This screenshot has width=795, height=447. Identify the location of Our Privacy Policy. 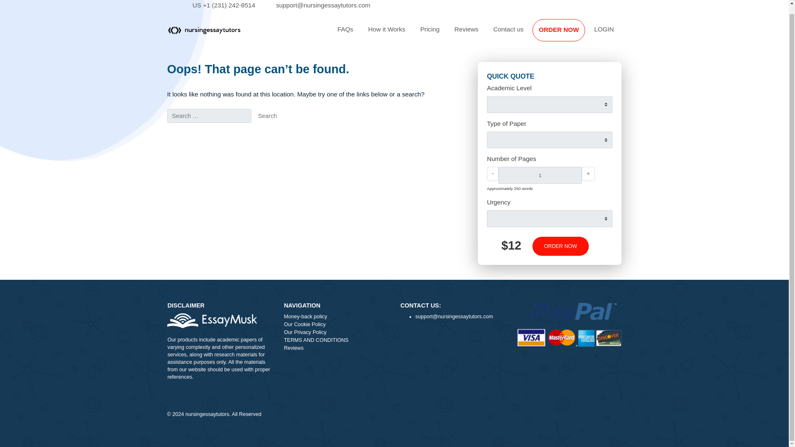
(374, 370).